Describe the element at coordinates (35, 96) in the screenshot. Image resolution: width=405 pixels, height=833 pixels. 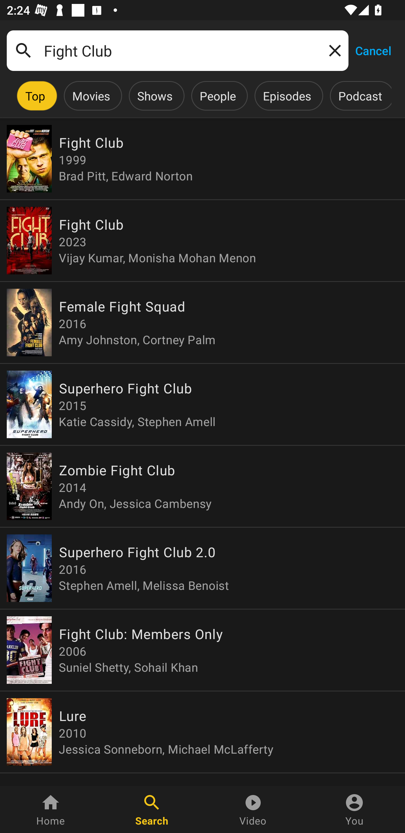
I see `Top` at that location.